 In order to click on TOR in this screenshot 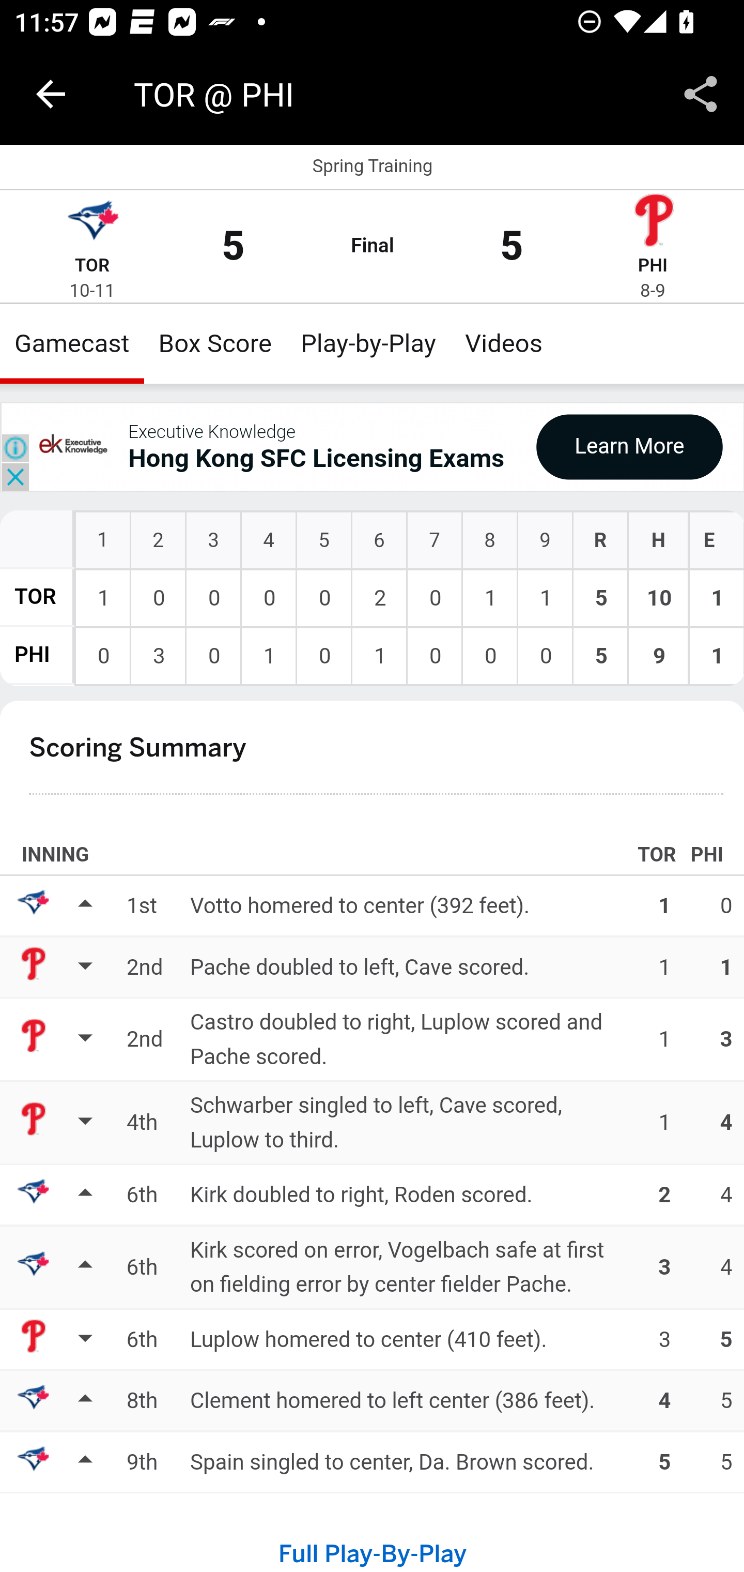, I will do `click(92, 266)`.